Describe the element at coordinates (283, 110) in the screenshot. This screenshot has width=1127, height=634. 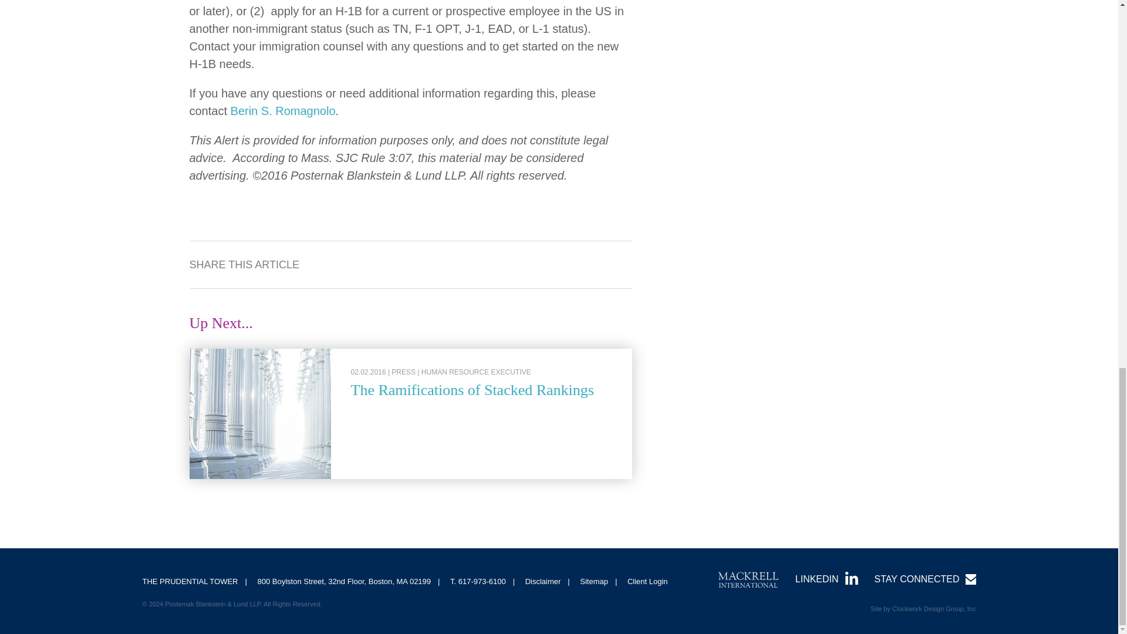
I see `Berin S. Romagnolo` at that location.